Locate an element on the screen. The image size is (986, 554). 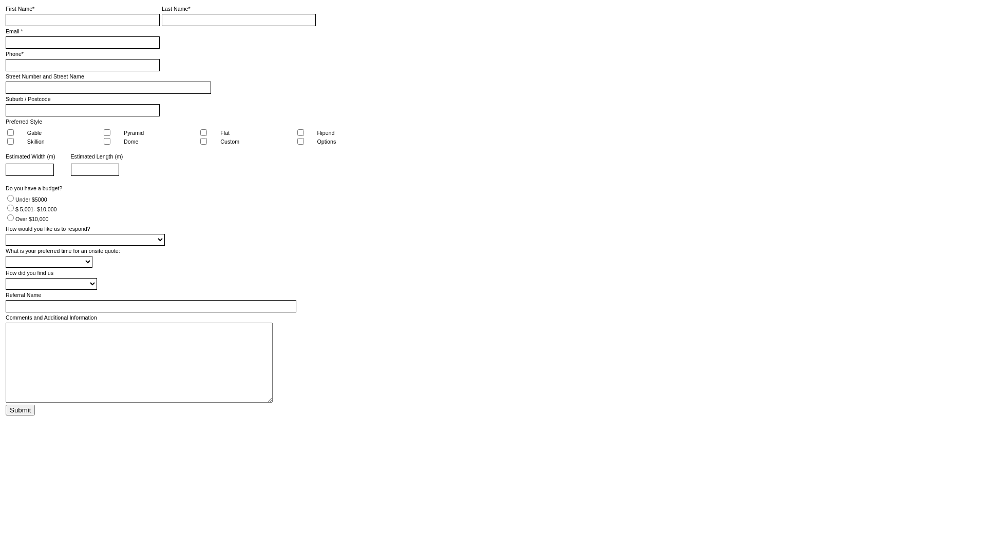
Submit is located at coordinates (21, 410).